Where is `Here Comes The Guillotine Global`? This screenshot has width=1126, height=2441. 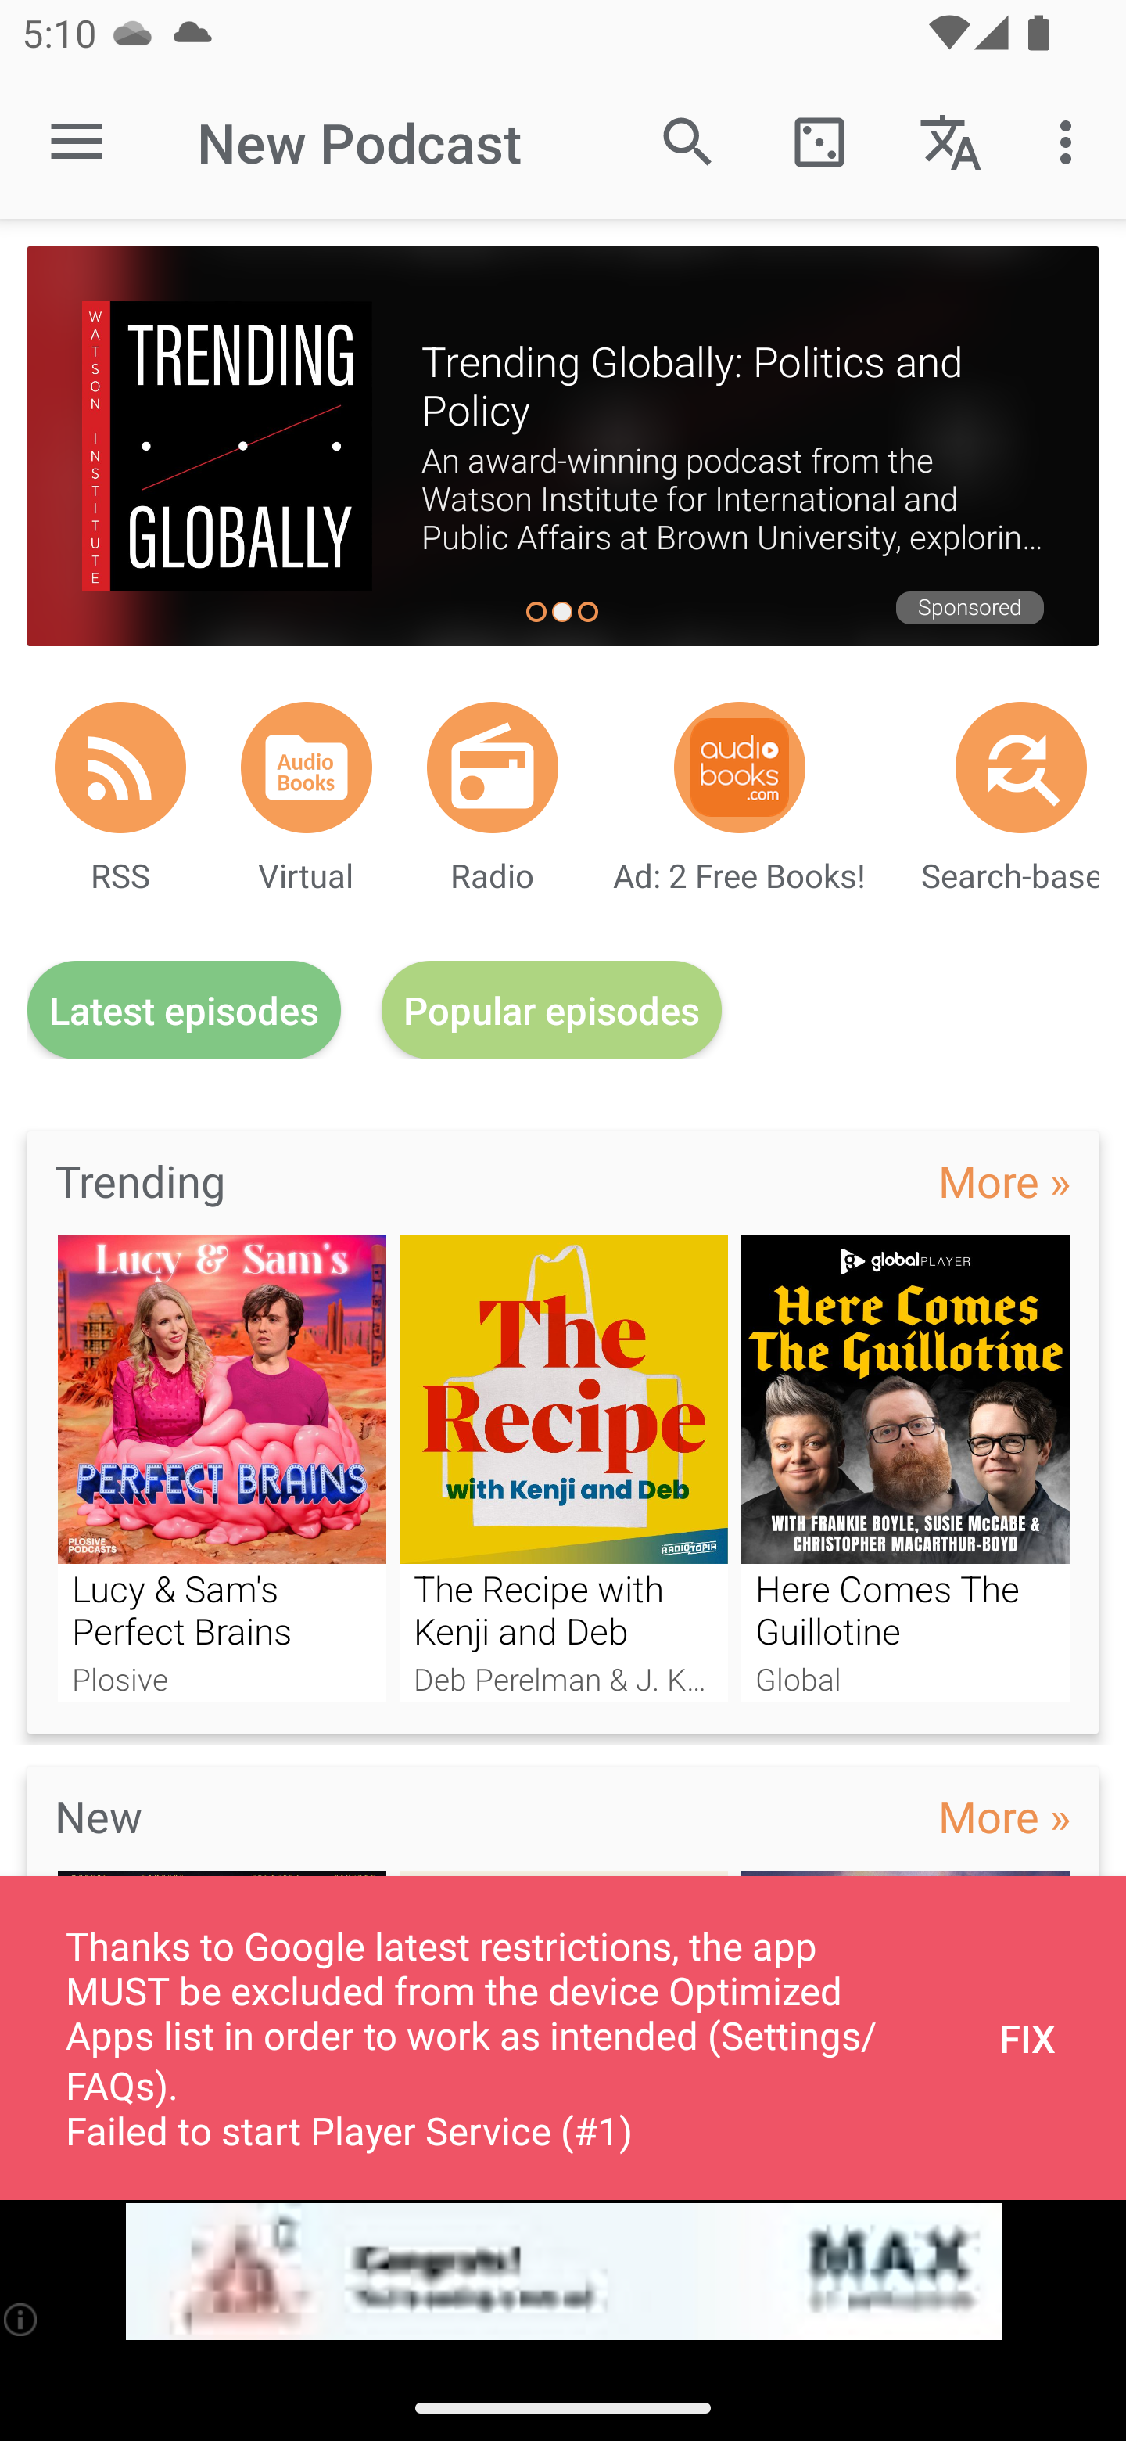
Here Comes The Guillotine Global is located at coordinates (905, 1468).